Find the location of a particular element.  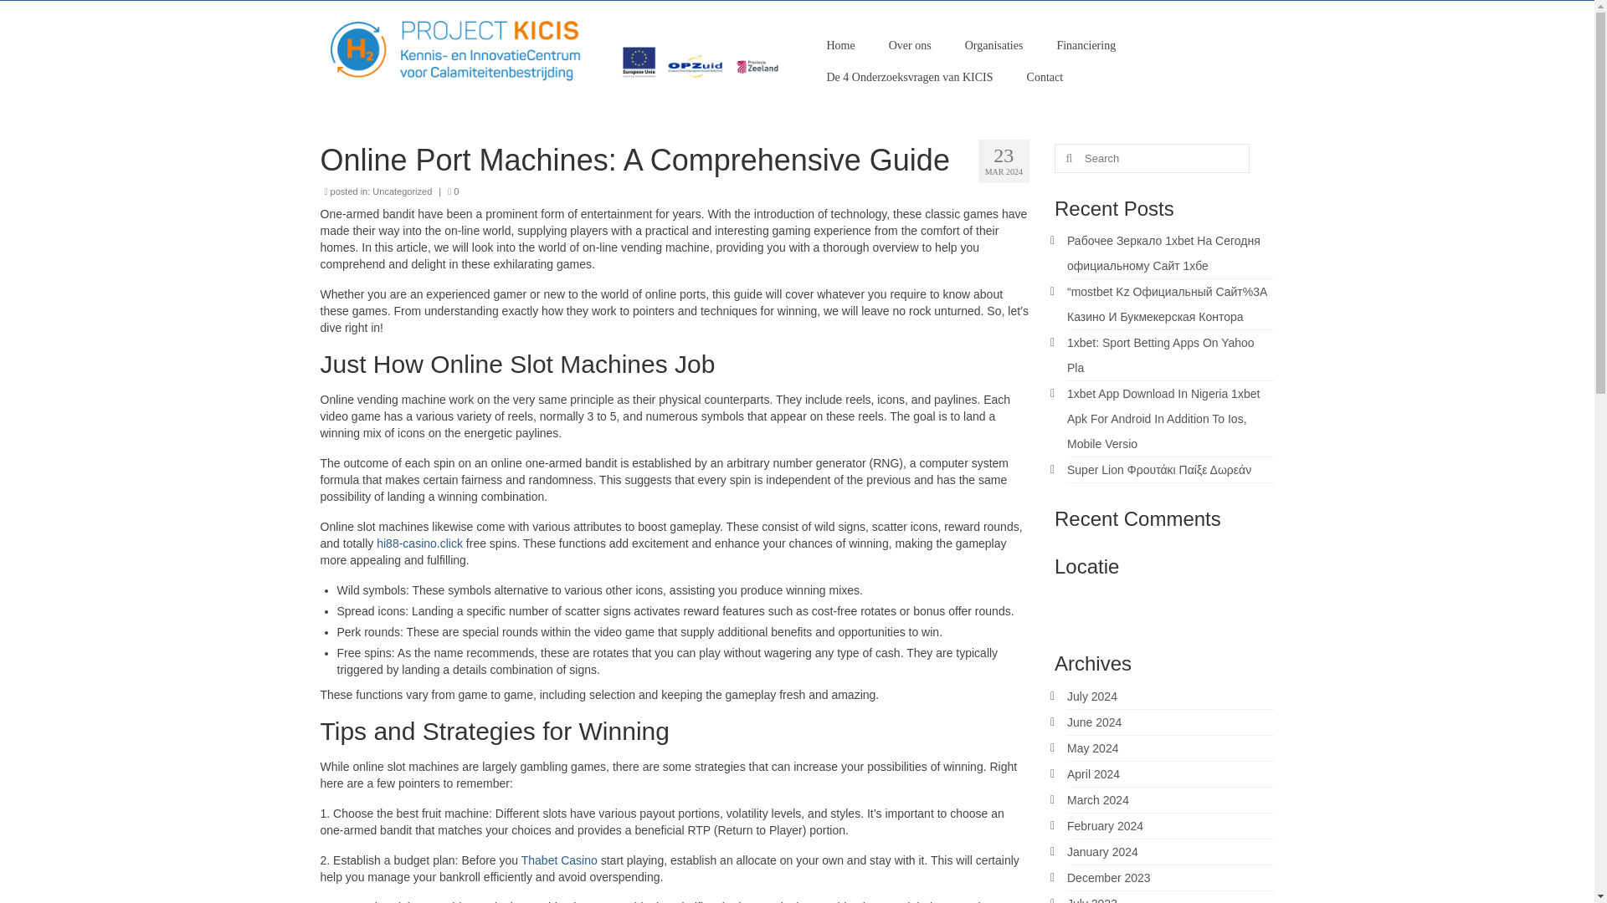

hi88-casino.click is located at coordinates (418, 543).